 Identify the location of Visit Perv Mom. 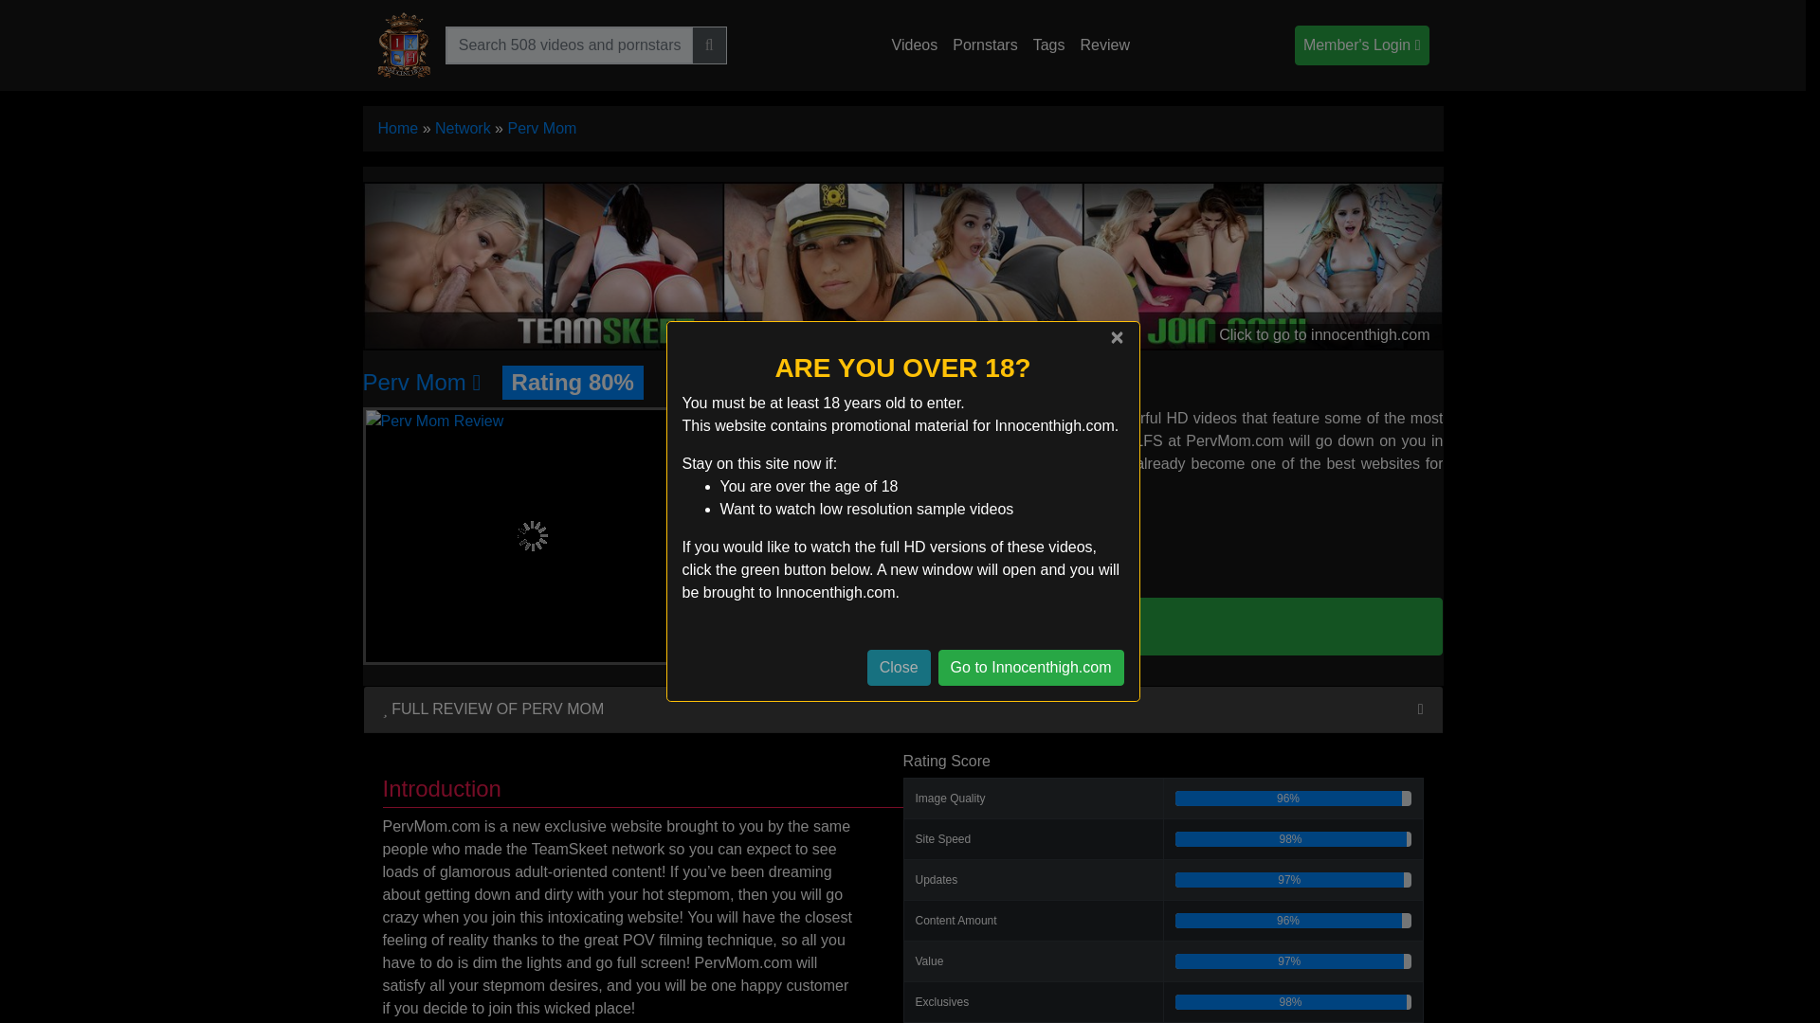
(533, 534).